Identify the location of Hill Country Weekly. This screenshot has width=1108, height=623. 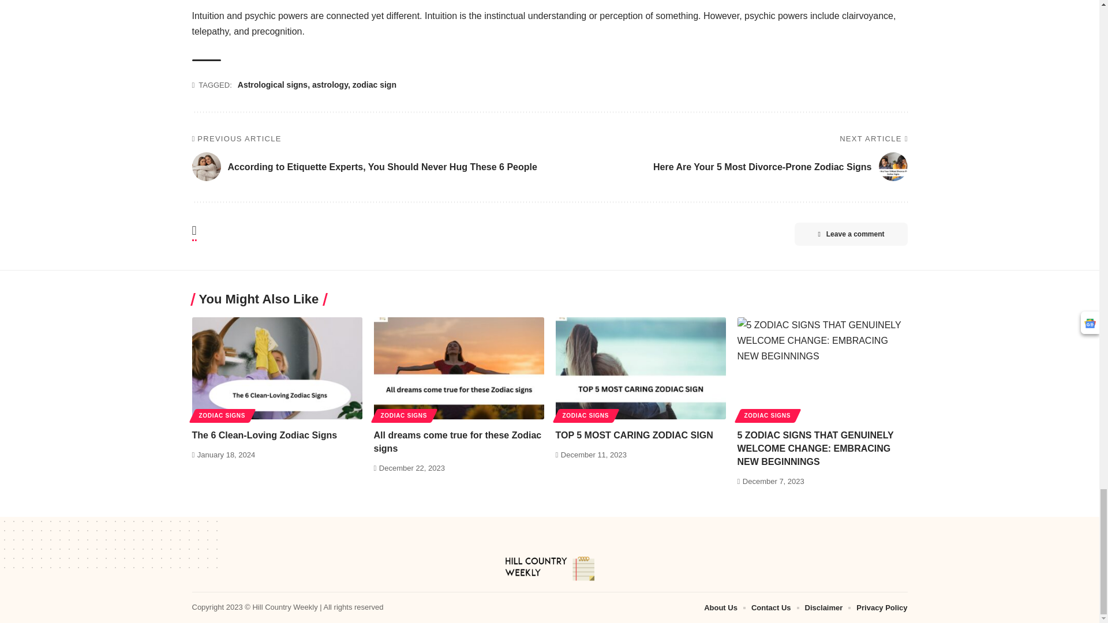
(549, 569).